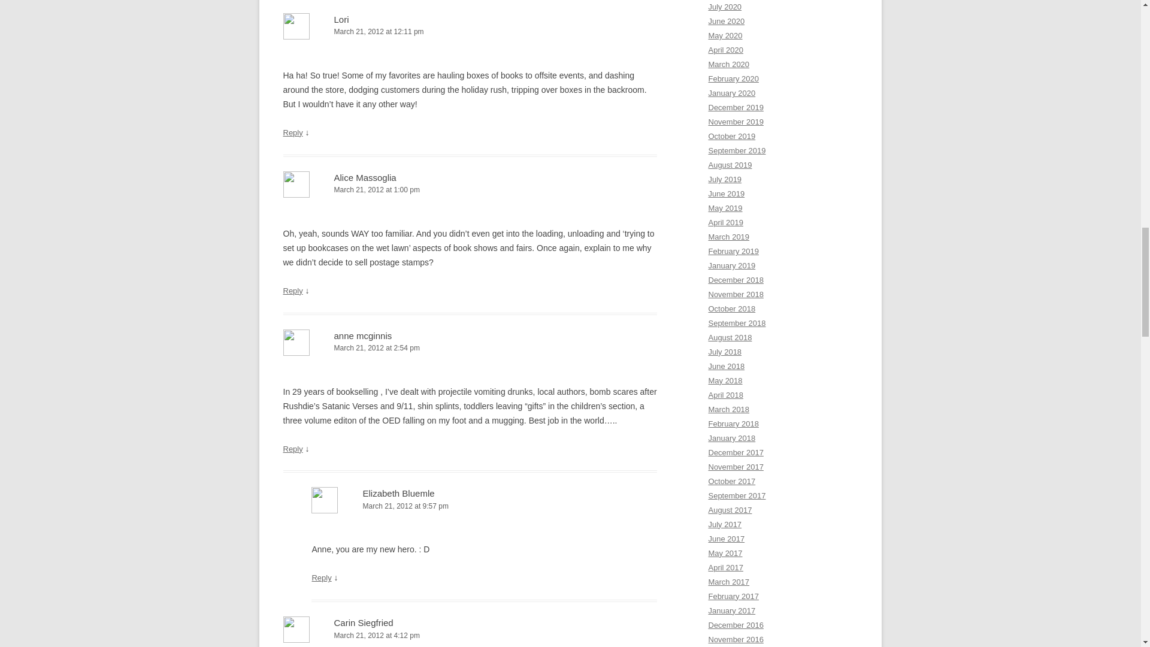 The width and height of the screenshot is (1150, 647). I want to click on Reply, so click(292, 449).